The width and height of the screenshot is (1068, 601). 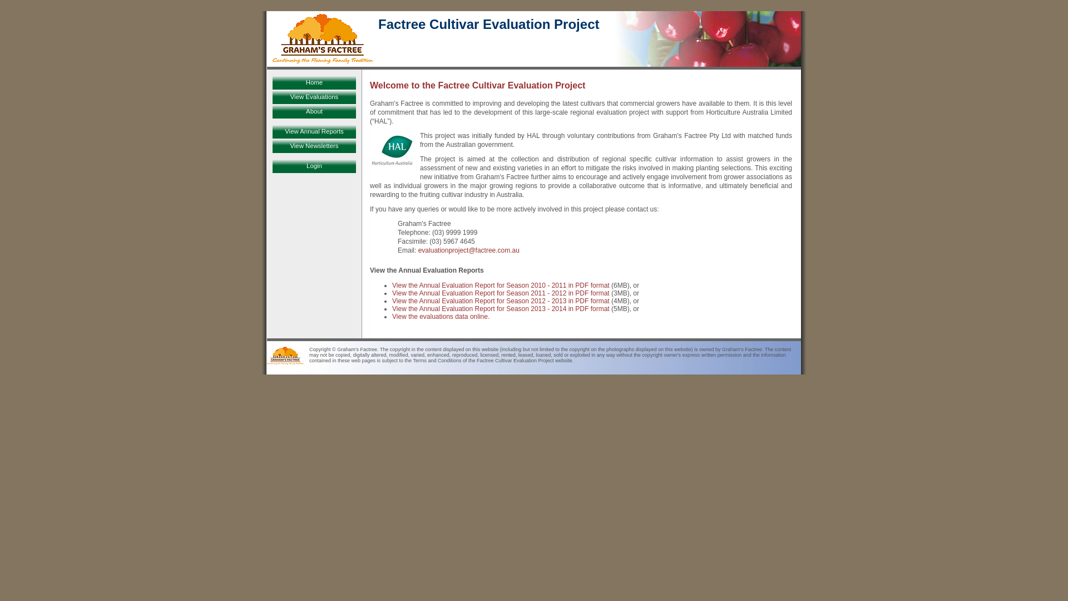 What do you see at coordinates (314, 82) in the screenshot?
I see `Home` at bounding box center [314, 82].